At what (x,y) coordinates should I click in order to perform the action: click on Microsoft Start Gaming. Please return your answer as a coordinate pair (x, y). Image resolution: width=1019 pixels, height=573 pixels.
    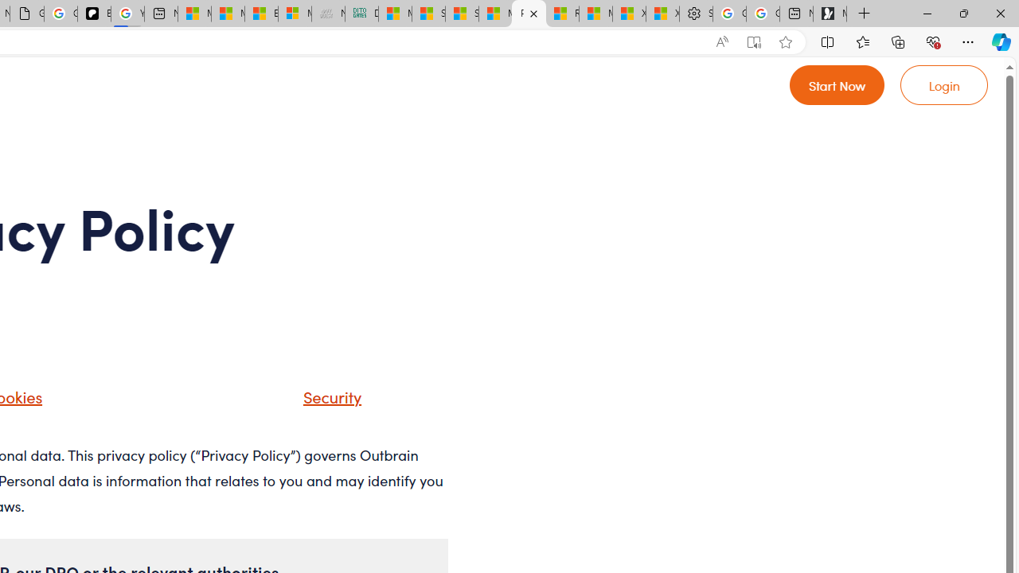
    Looking at the image, I should click on (830, 14).